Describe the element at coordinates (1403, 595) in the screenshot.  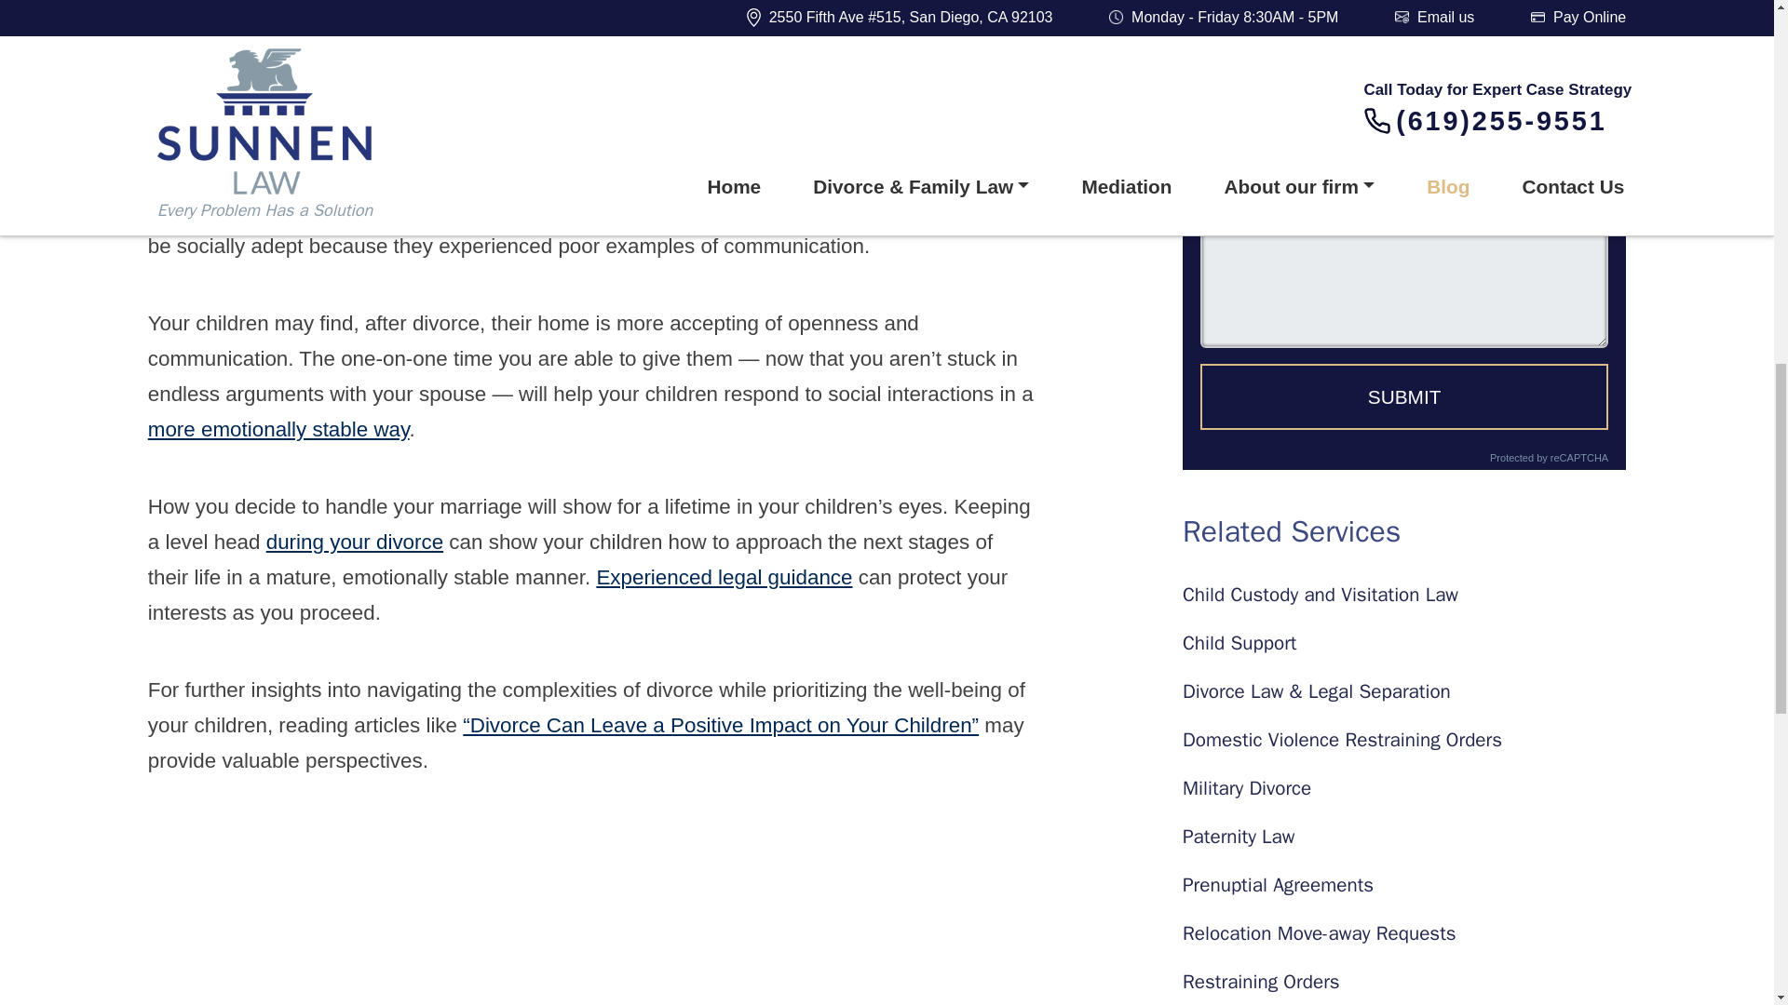
I see `Child Custody and Visitation Law` at that location.